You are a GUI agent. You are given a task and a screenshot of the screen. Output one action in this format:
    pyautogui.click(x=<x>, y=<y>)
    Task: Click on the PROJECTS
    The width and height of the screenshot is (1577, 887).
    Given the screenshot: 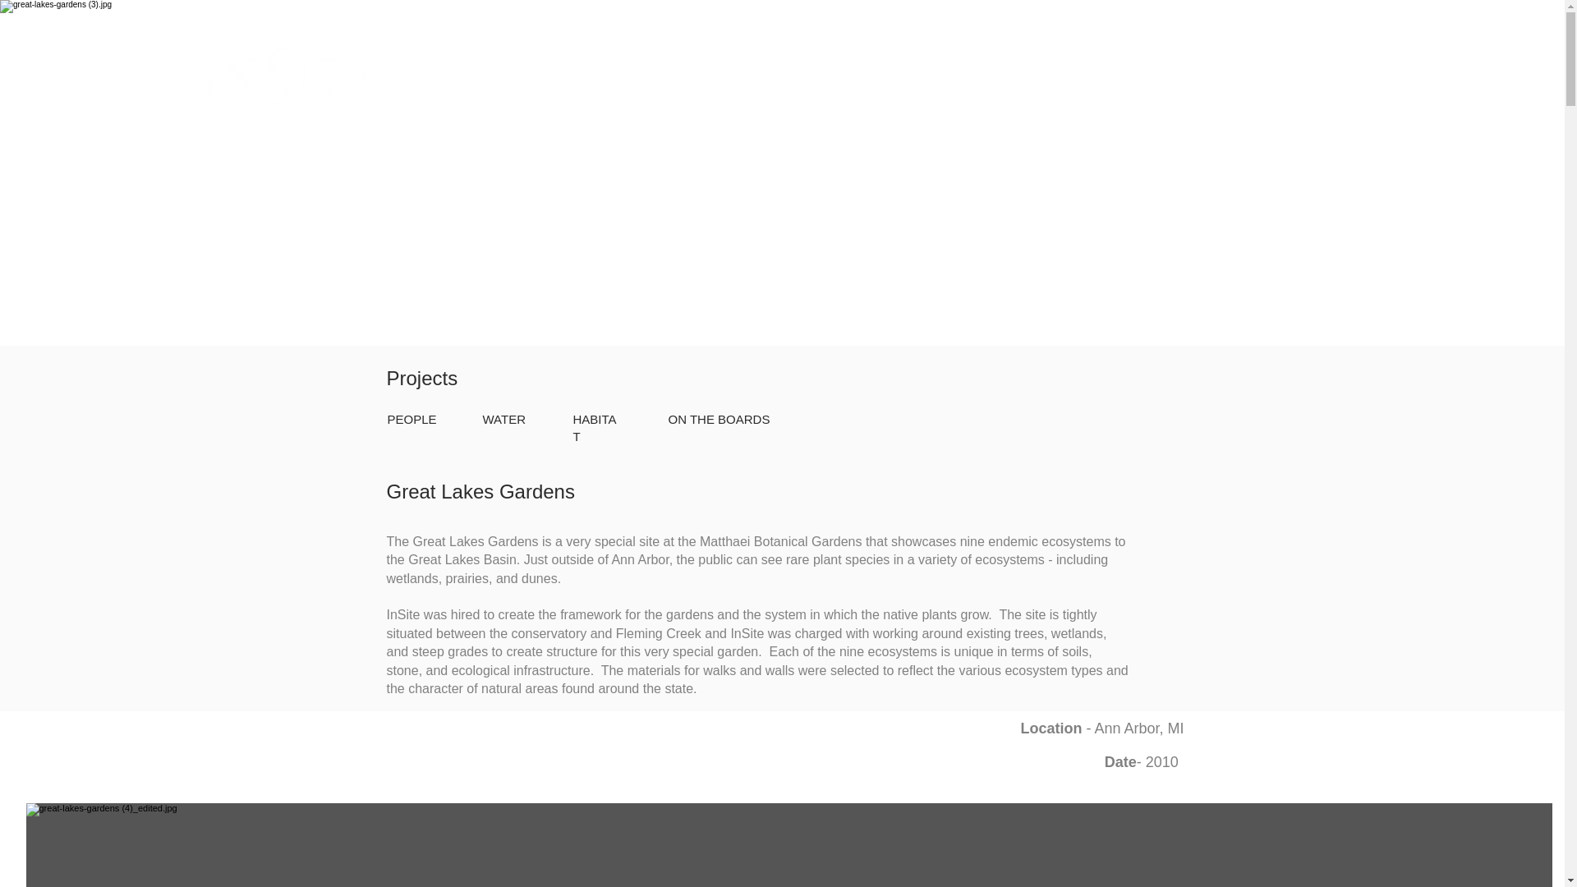 What is the action you would take?
    pyautogui.click(x=1130, y=66)
    